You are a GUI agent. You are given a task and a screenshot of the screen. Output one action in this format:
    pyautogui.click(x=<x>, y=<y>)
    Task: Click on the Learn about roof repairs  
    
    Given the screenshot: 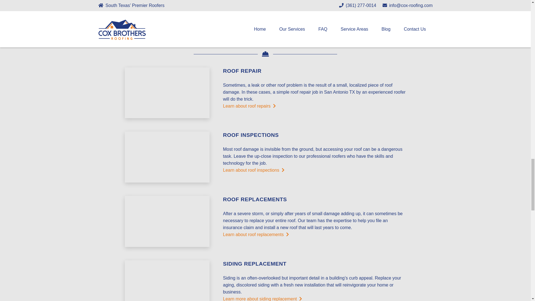 What is the action you would take?
    pyautogui.click(x=249, y=106)
    